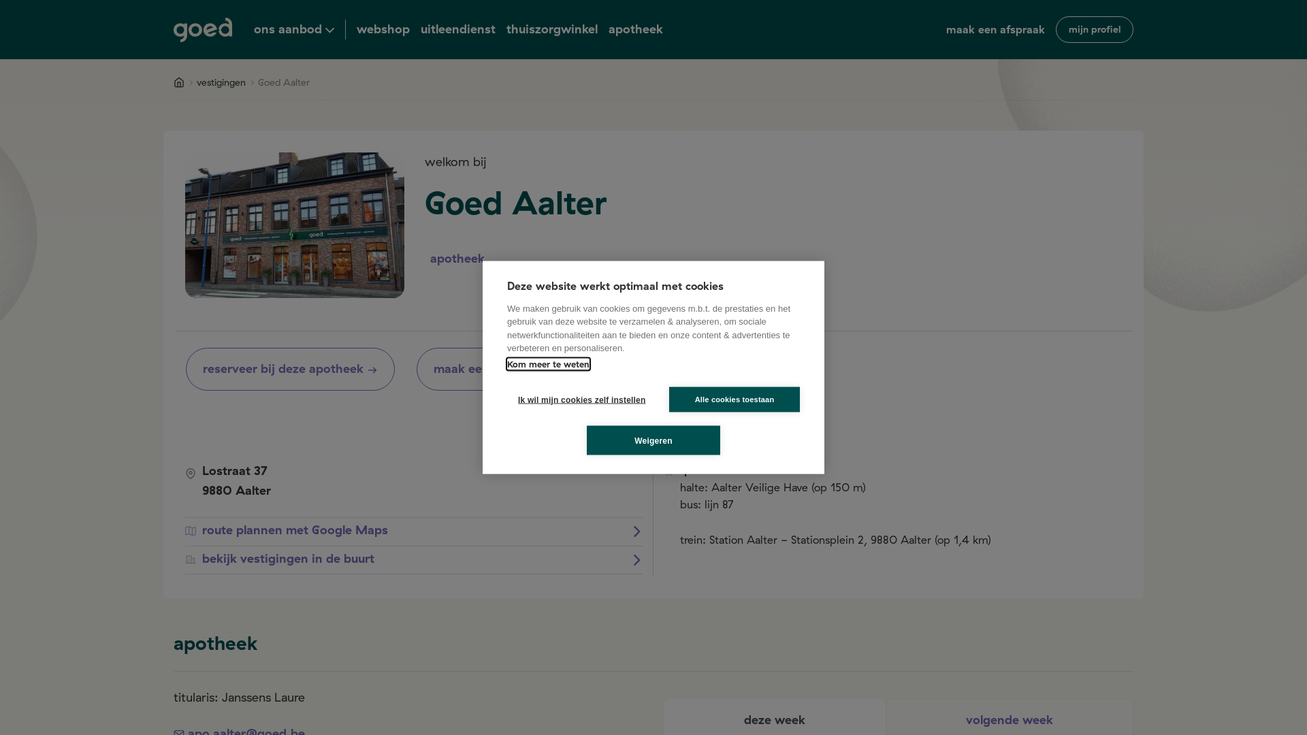  I want to click on apotheek, so click(636, 30).